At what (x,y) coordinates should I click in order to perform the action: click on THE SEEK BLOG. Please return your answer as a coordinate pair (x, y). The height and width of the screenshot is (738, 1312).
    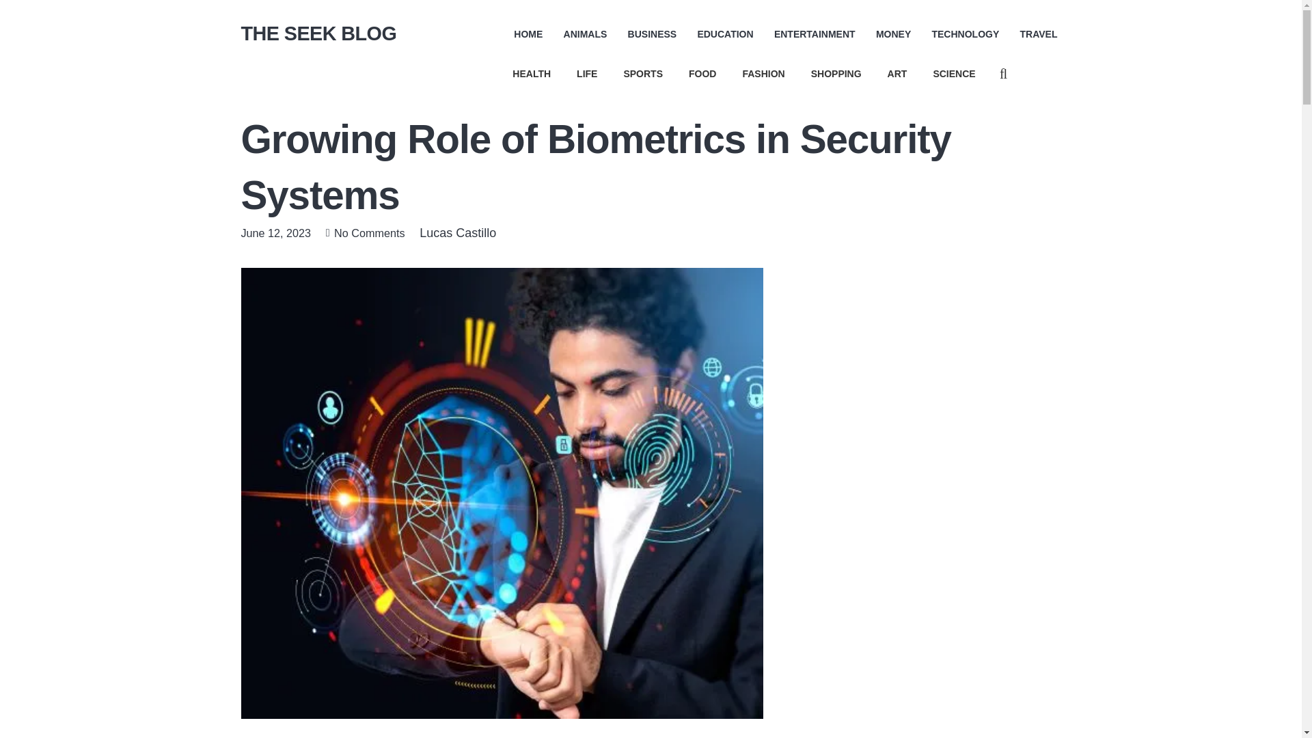
    Looking at the image, I should click on (318, 33).